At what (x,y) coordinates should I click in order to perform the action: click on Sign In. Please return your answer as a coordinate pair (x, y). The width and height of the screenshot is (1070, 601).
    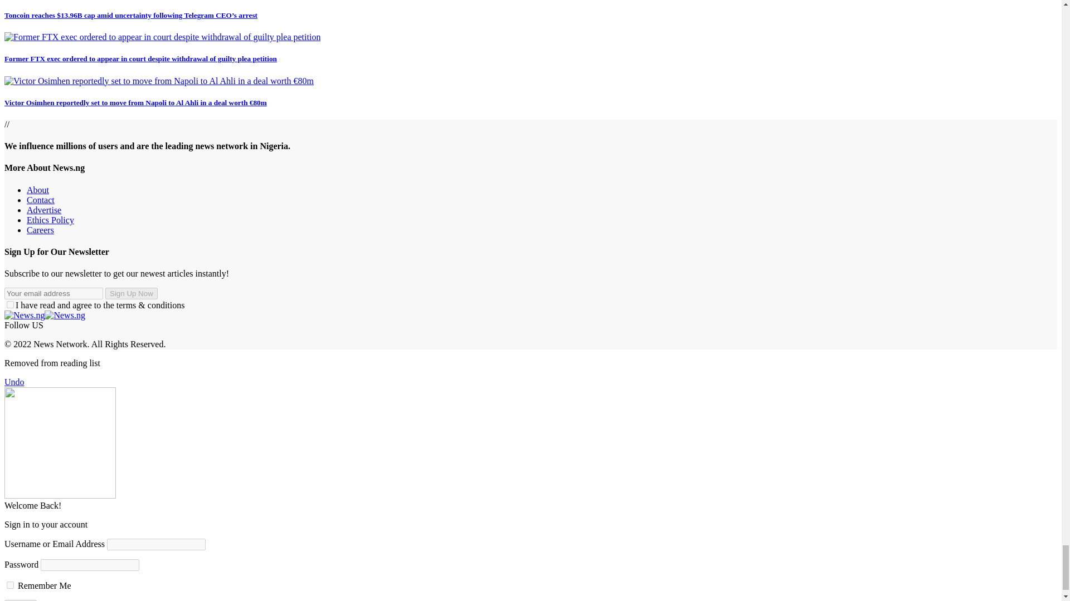
    Looking at the image, I should click on (20, 600).